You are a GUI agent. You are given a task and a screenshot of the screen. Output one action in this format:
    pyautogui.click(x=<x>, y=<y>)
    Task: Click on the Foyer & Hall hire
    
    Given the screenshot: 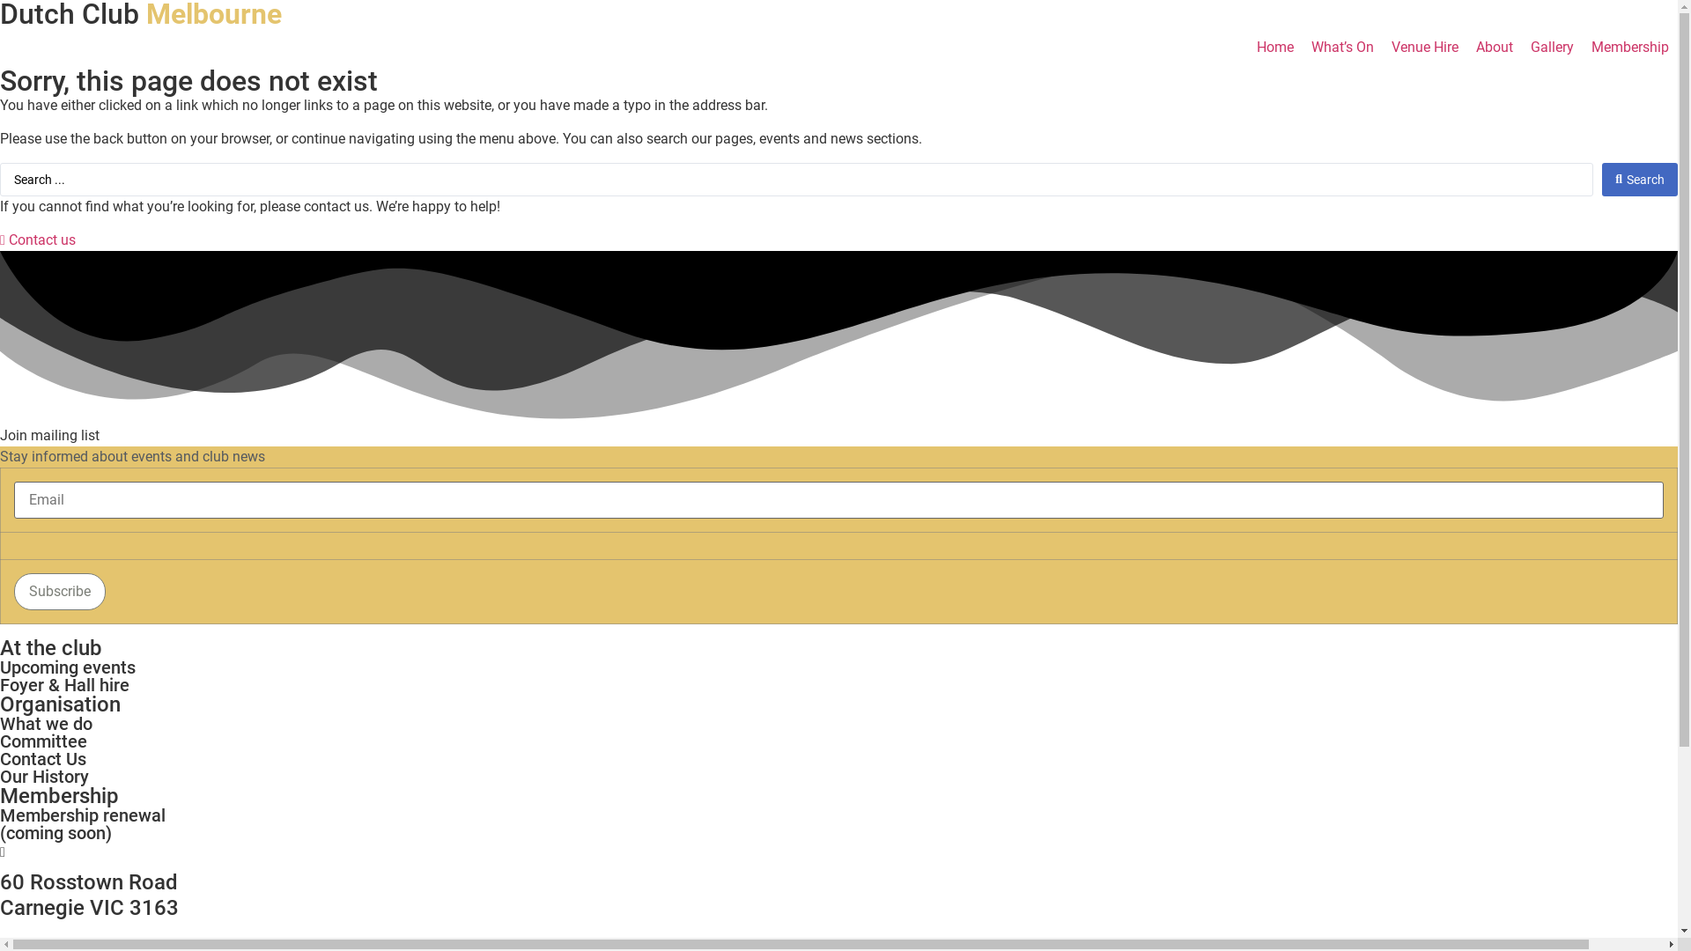 What is the action you would take?
    pyautogui.click(x=65, y=685)
    